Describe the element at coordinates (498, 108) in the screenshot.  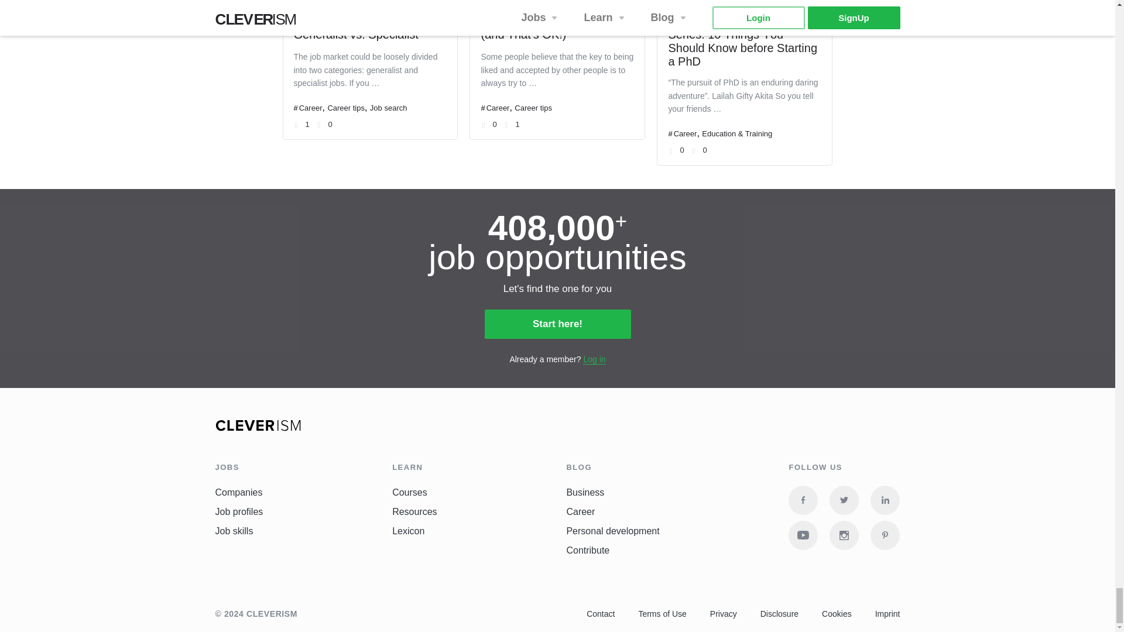
I see `Career` at that location.